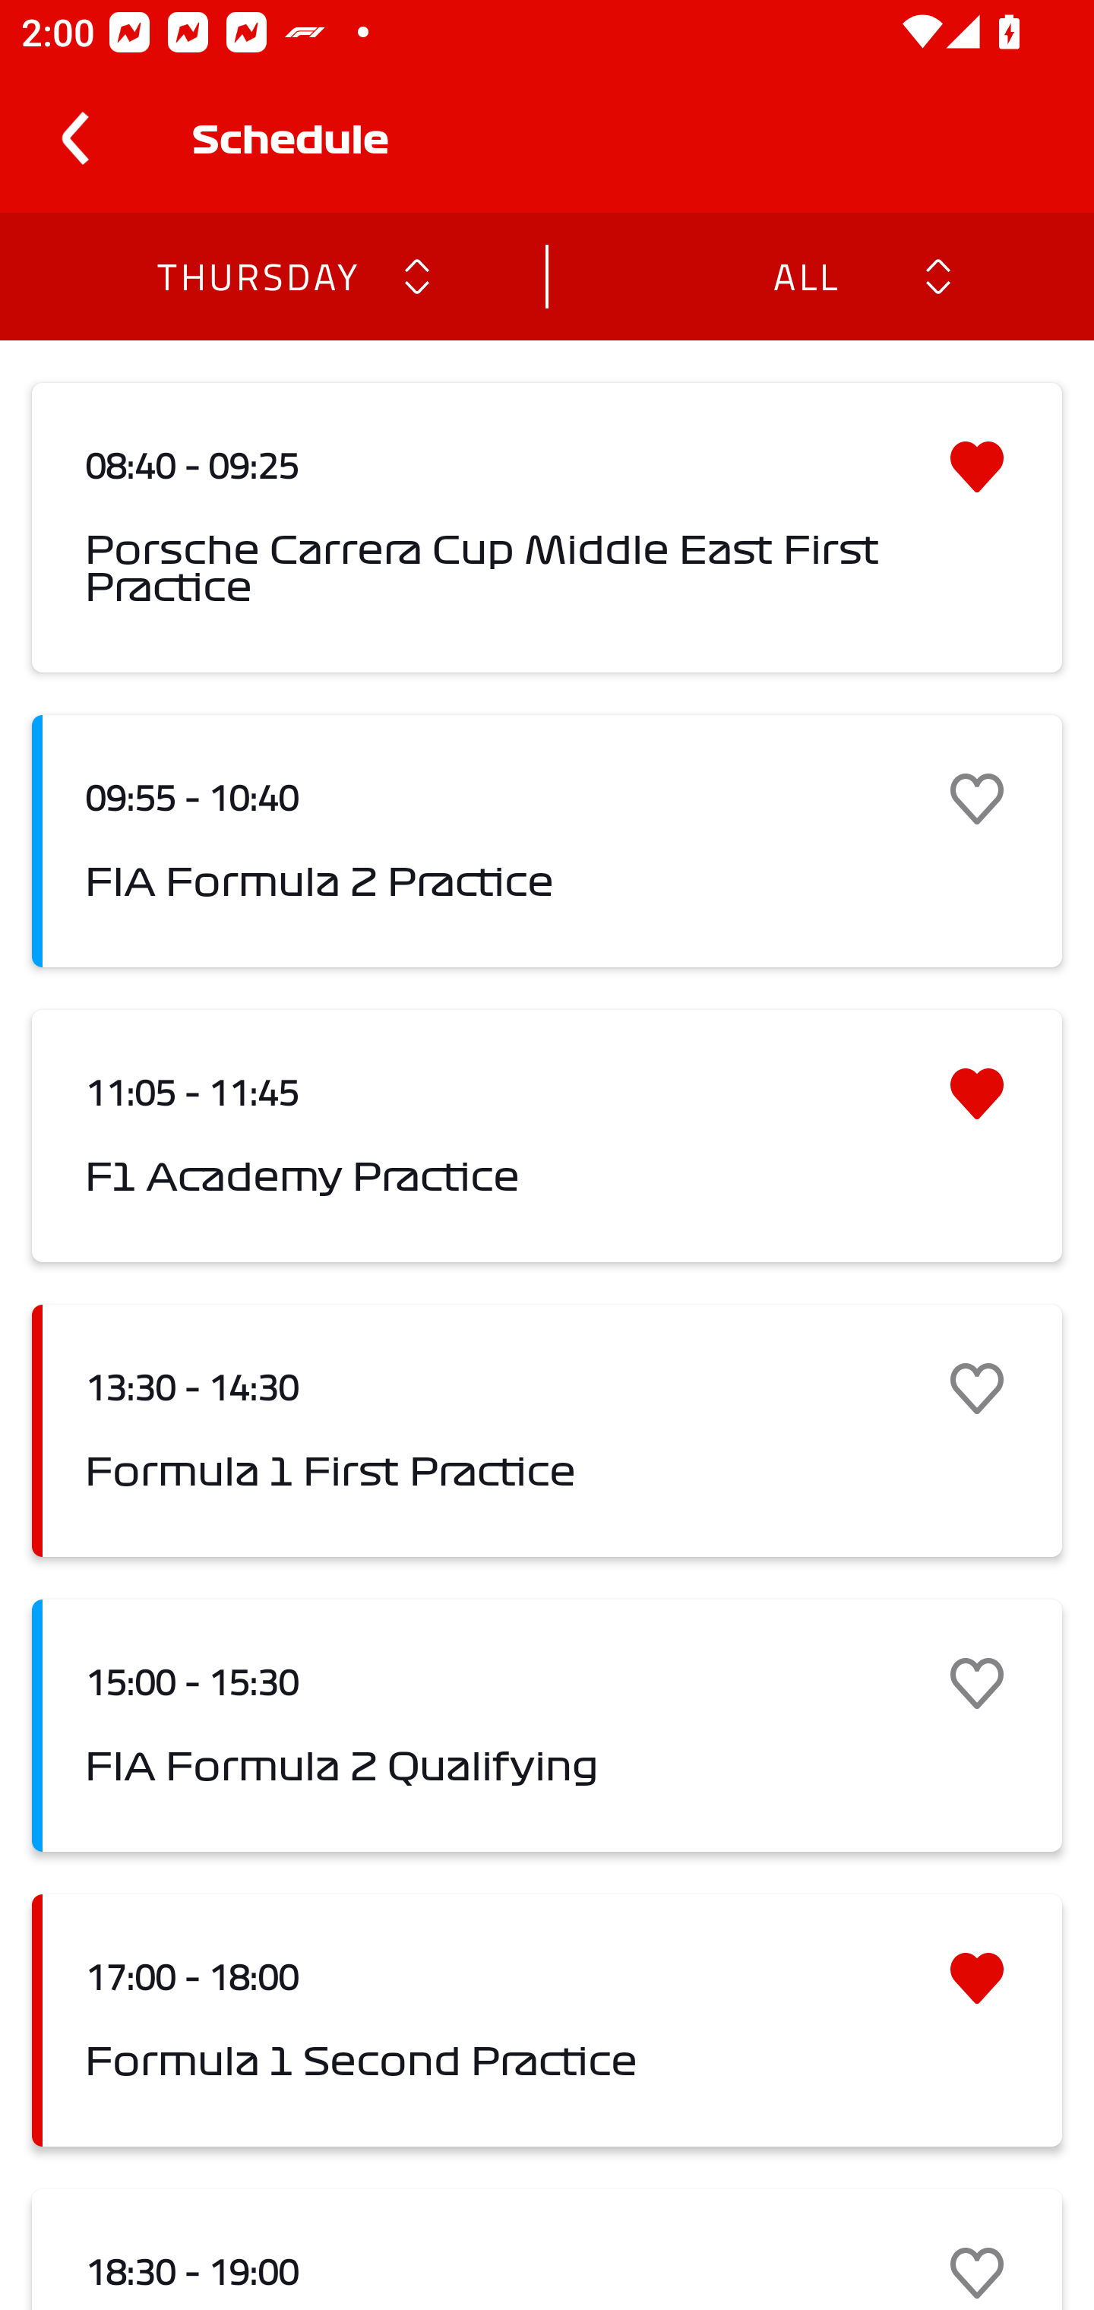  Describe the element at coordinates (257, 275) in the screenshot. I see `THURSDAY` at that location.